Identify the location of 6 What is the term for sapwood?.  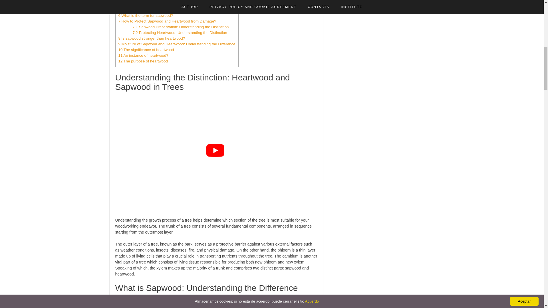
(145, 15).